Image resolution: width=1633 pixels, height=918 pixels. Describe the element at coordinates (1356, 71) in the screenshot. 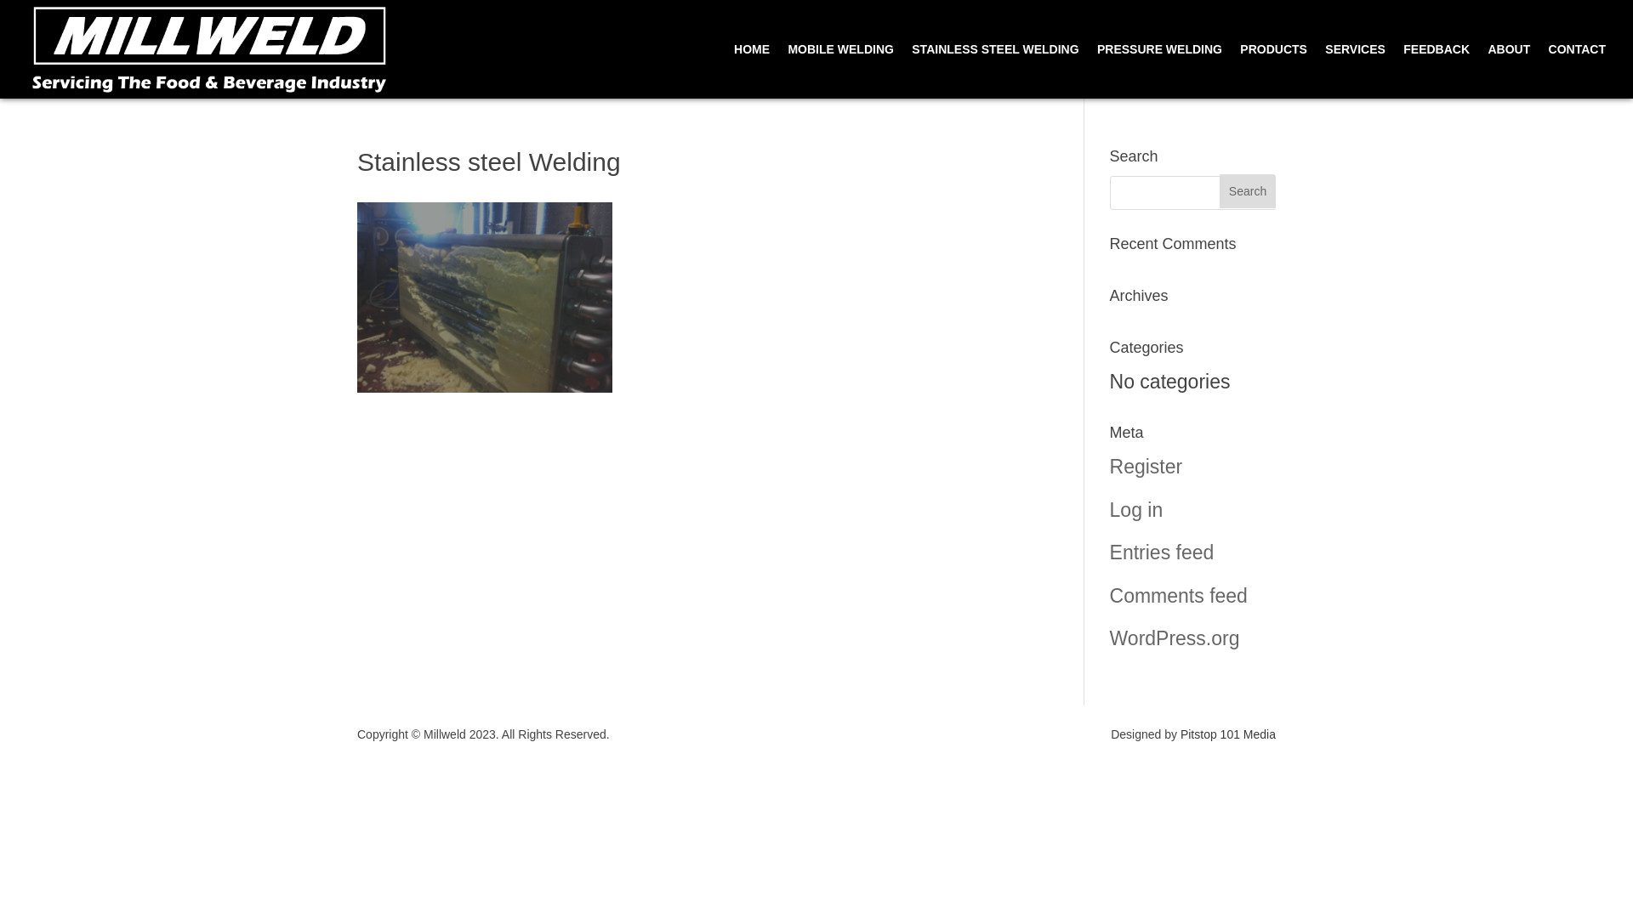

I see `SERVICES` at that location.